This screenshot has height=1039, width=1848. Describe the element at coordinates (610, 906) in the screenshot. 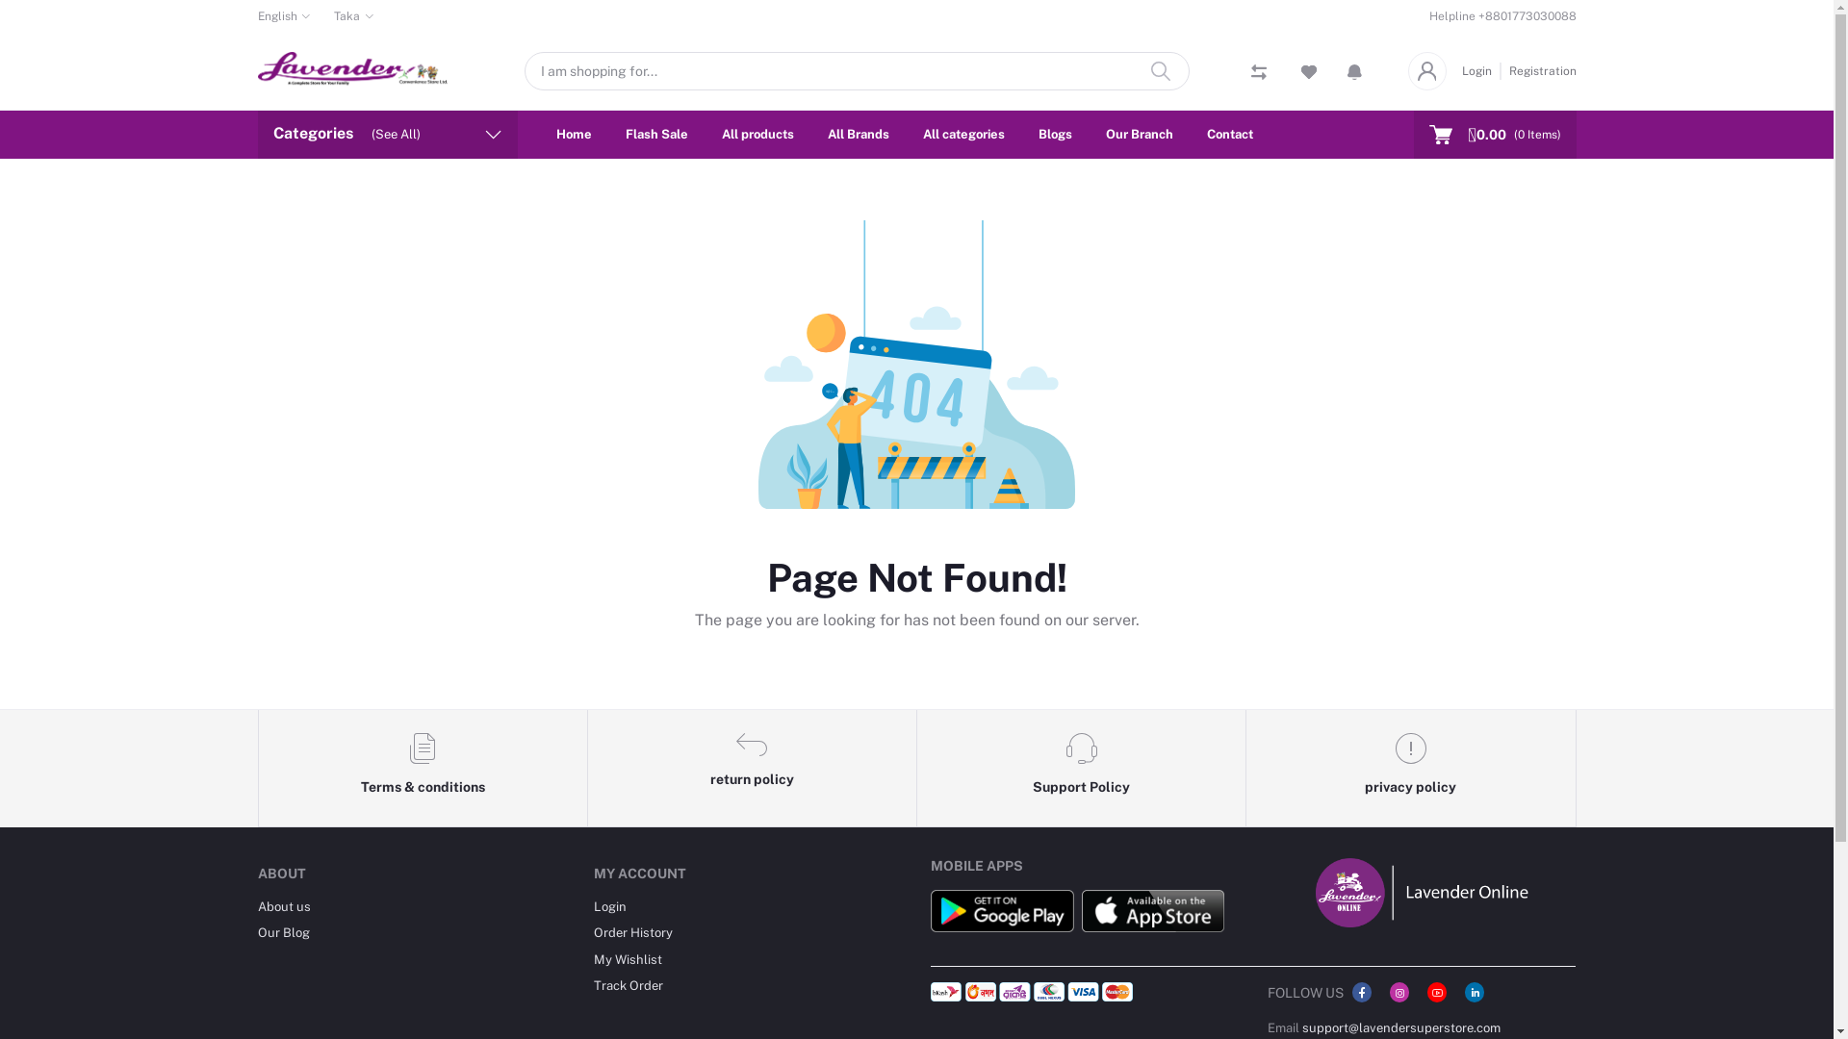

I see `Login` at that location.